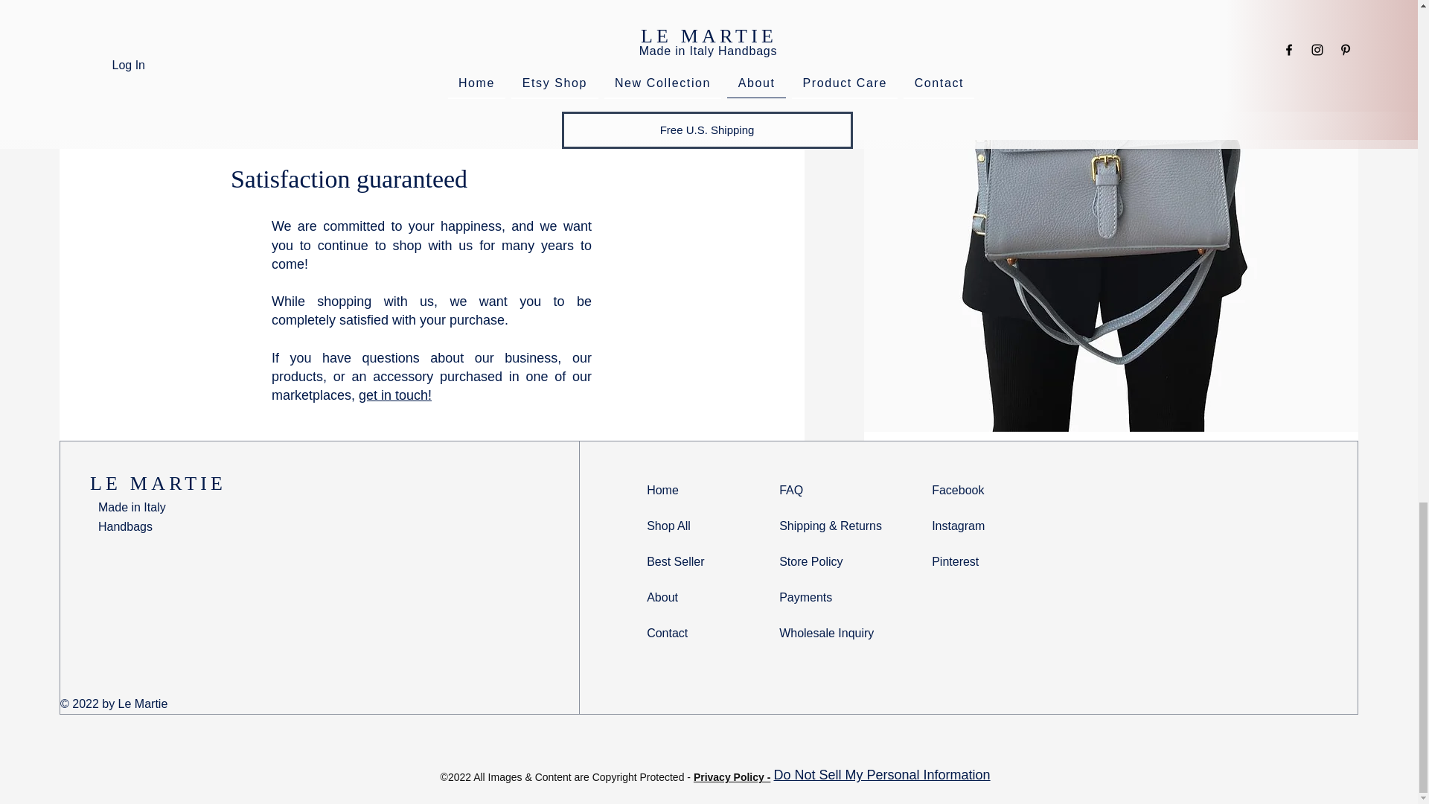 The width and height of the screenshot is (1429, 804). What do you see at coordinates (732, 776) in the screenshot?
I see `Privacy Policy -` at bounding box center [732, 776].